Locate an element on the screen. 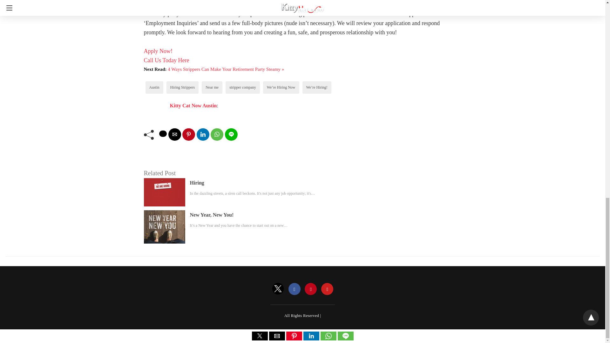 The image size is (610, 343). pinterest share is located at coordinates (189, 134).